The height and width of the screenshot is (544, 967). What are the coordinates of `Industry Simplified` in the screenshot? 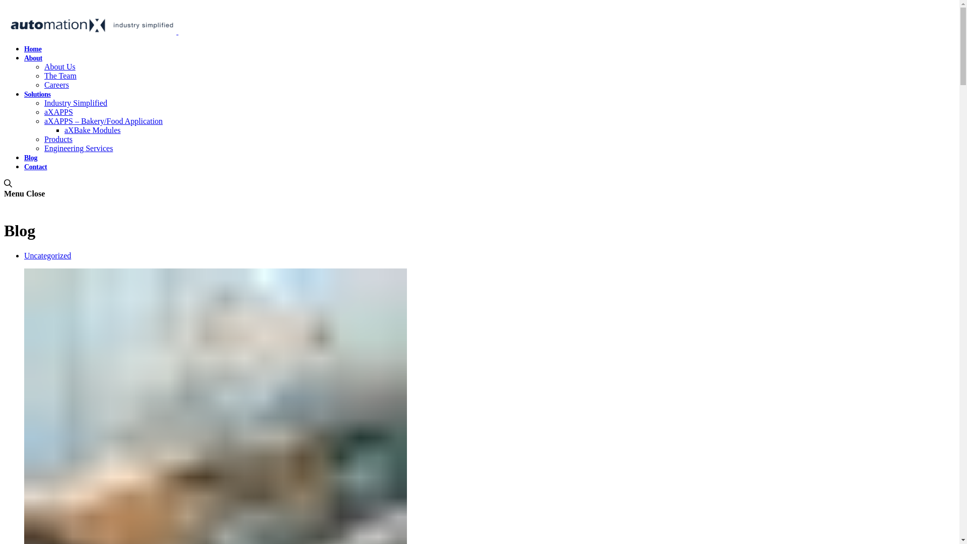 It's located at (76, 103).